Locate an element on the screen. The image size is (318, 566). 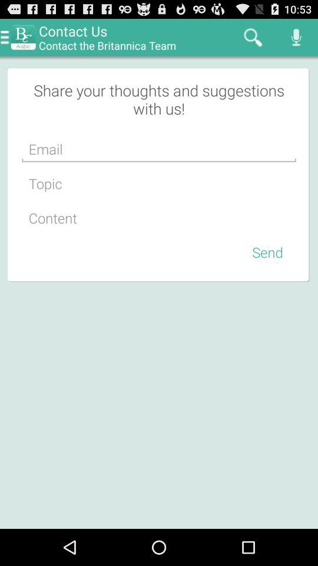
box for entering content is located at coordinates (159, 218).